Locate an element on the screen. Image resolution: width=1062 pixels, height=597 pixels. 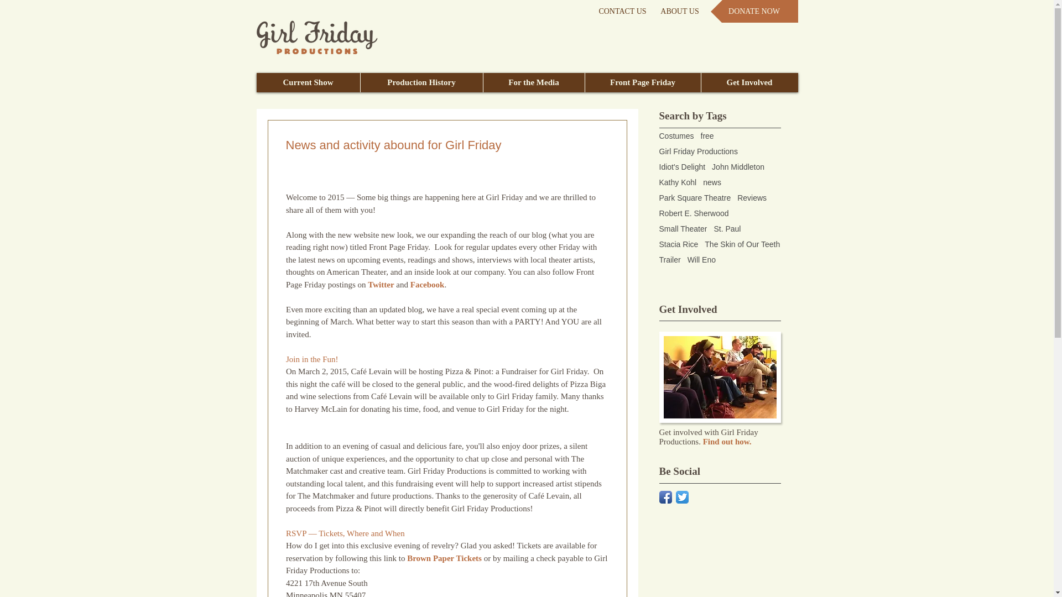
ABOUT US is located at coordinates (679, 11).